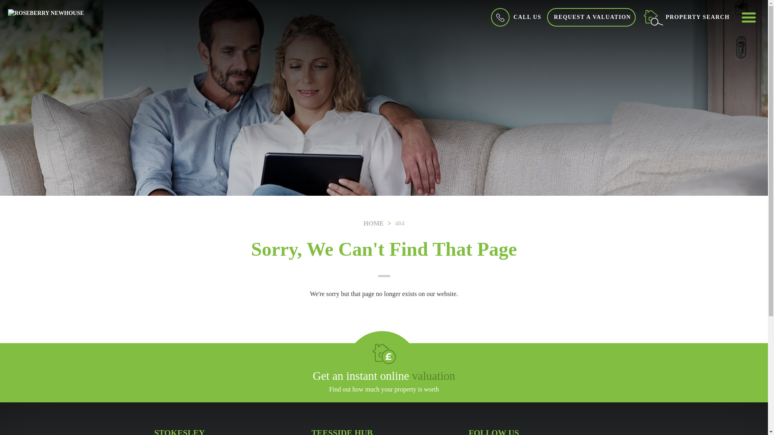 Image resolution: width=774 pixels, height=435 pixels. I want to click on PROPERTY SEARCH, so click(686, 17).